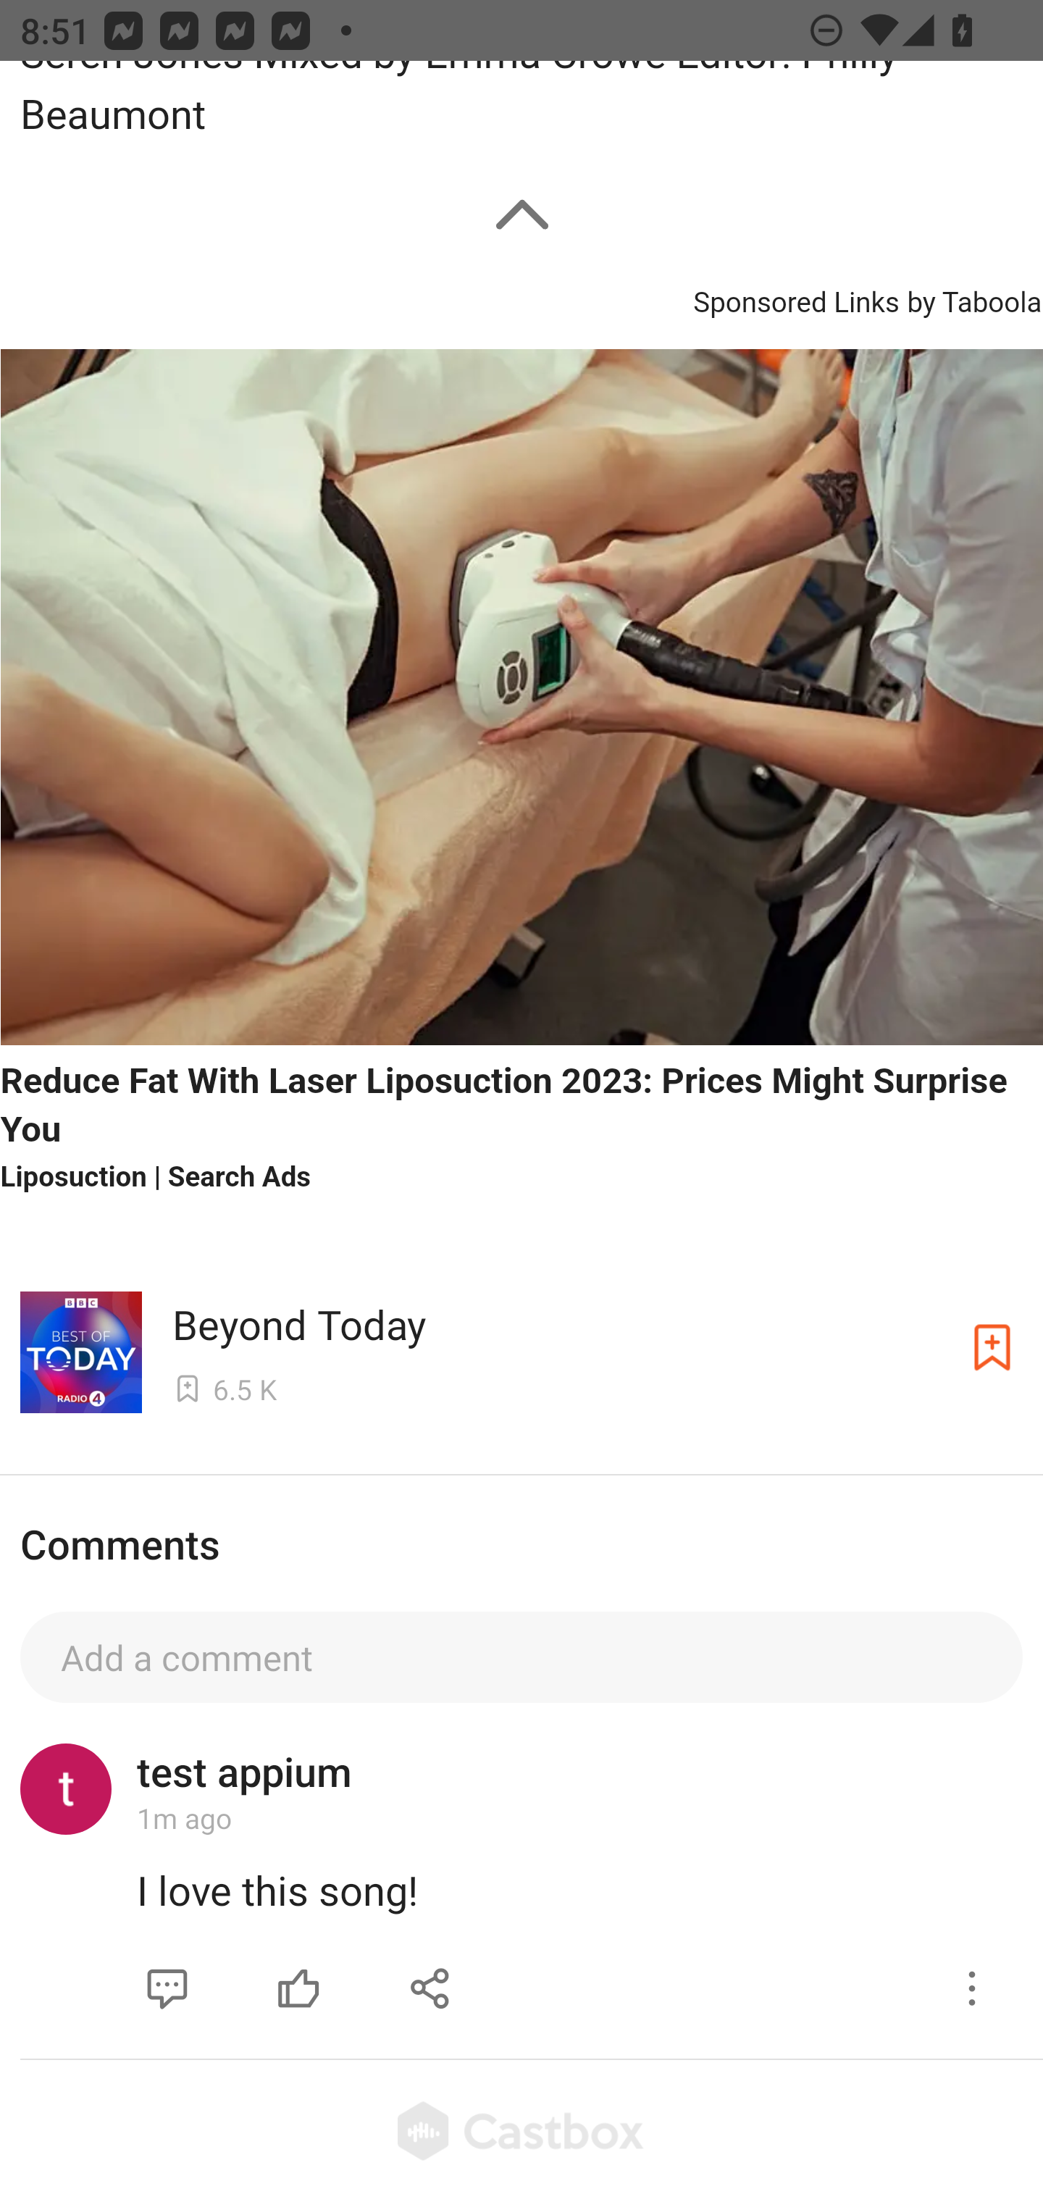  I want to click on Sponsored Links, so click(795, 298).